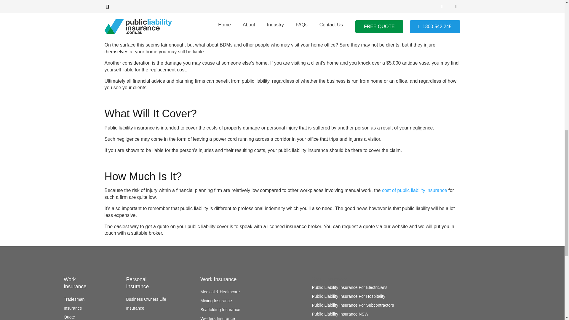 The image size is (569, 320). What do you see at coordinates (217, 318) in the screenshot?
I see `Welders Insurance` at bounding box center [217, 318].